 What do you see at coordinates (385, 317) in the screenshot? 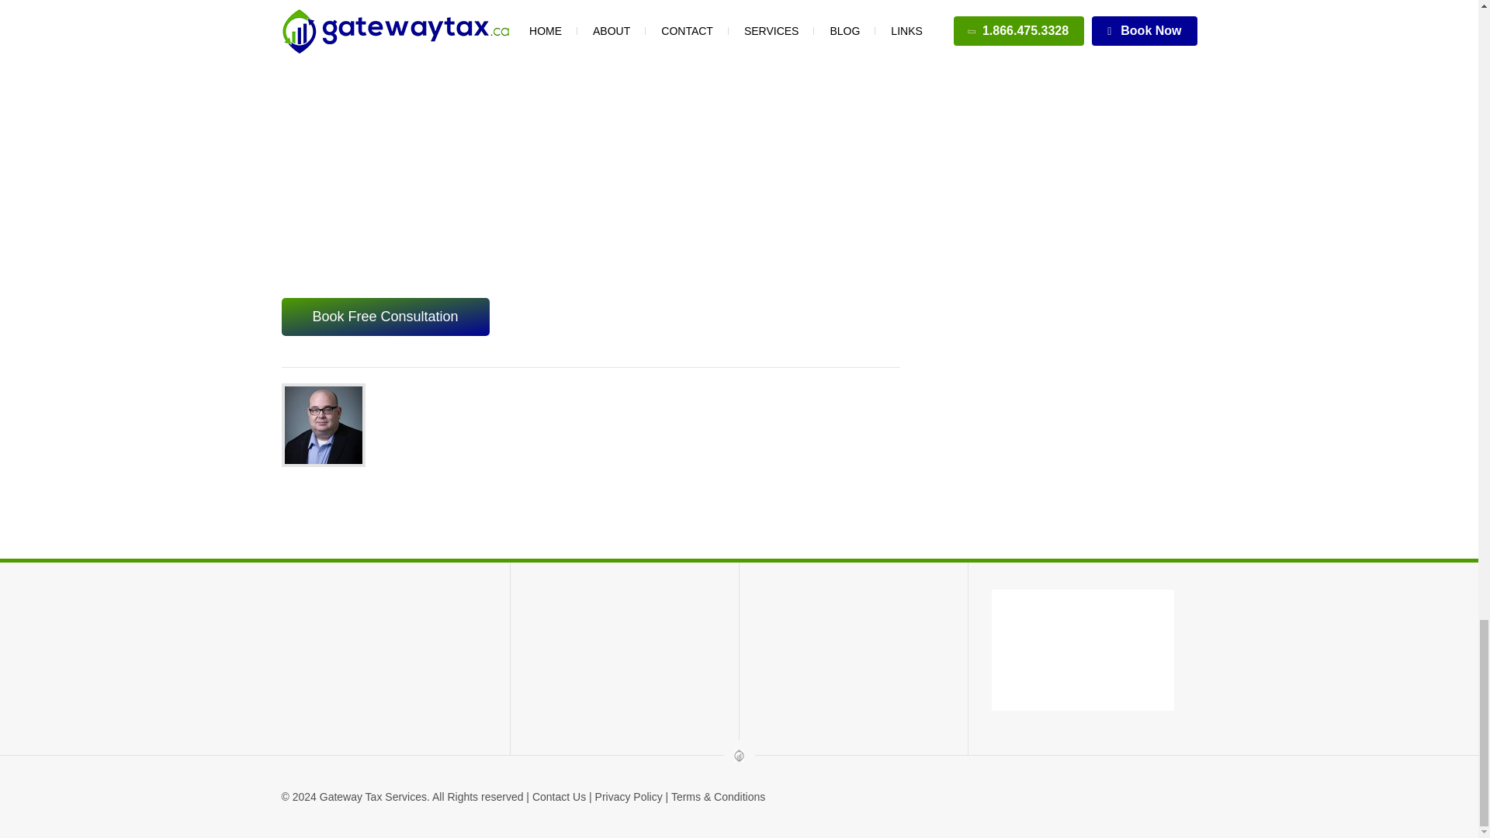
I see `Book Free Consultation` at bounding box center [385, 317].